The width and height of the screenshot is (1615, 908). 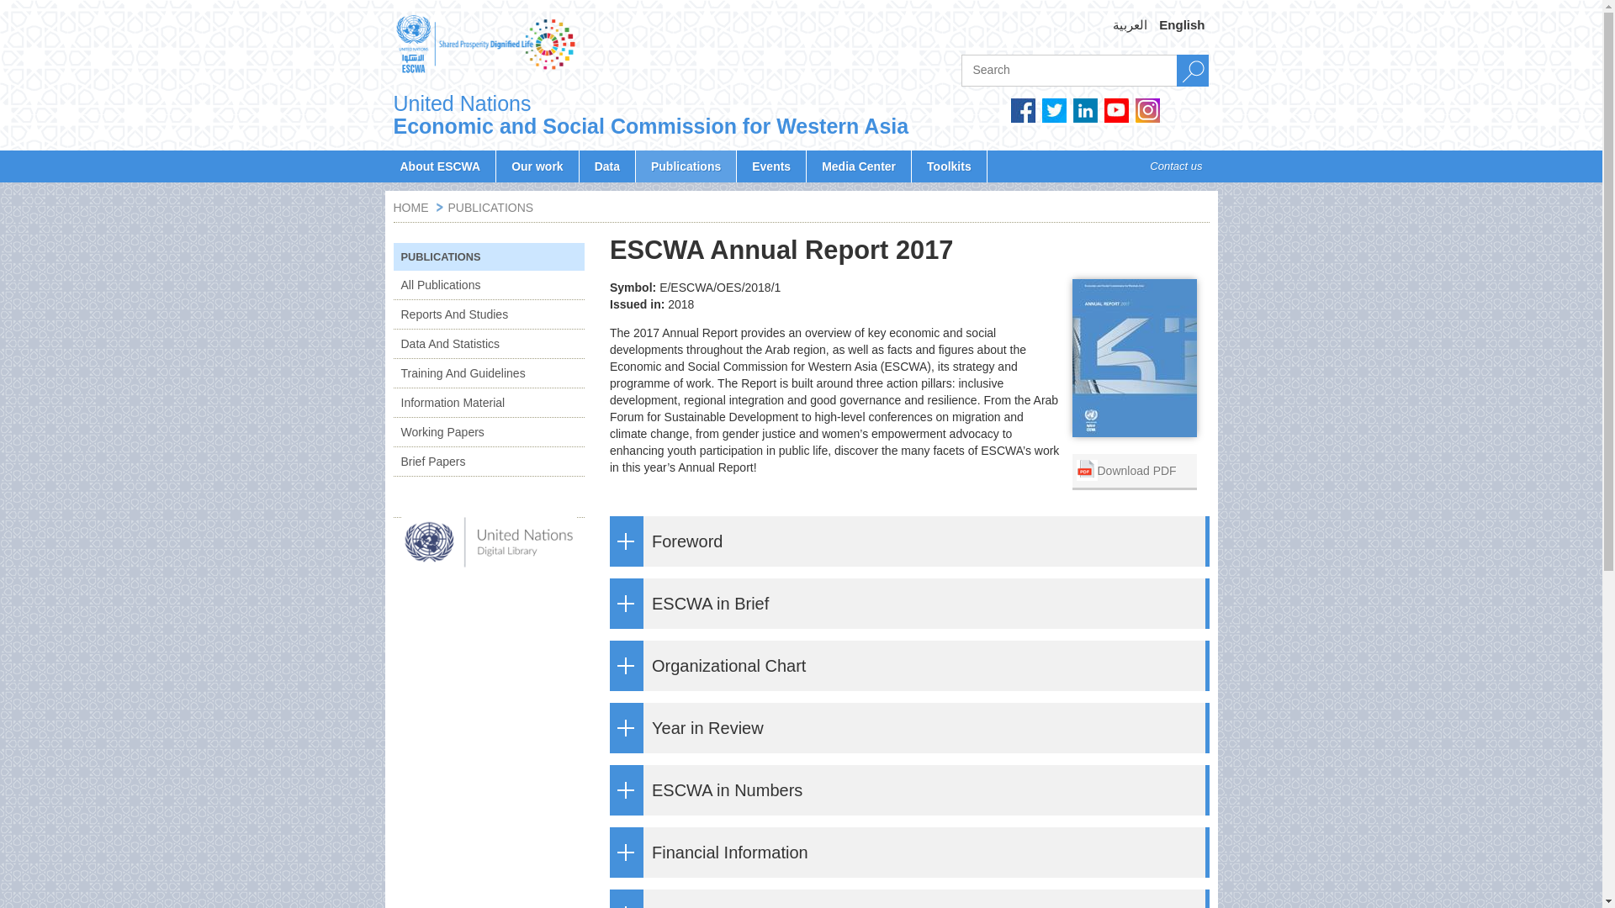 What do you see at coordinates (537, 166) in the screenshot?
I see `Our work` at bounding box center [537, 166].